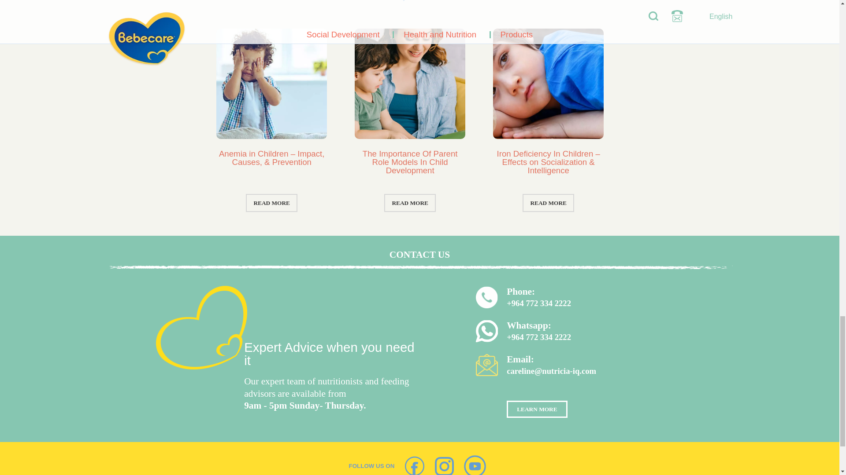 The height and width of the screenshot is (475, 846). What do you see at coordinates (410, 202) in the screenshot?
I see `READ MORE` at bounding box center [410, 202].